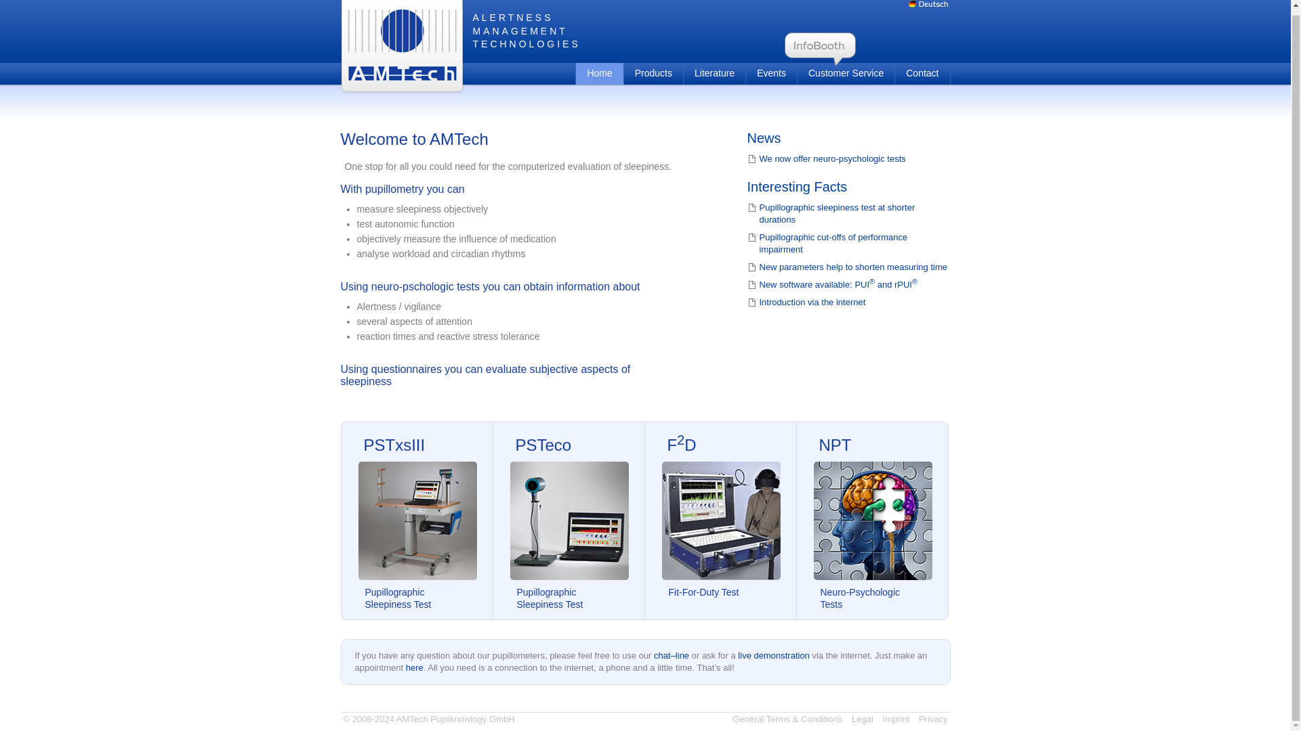  I want to click on Introduction via the internet, so click(848, 302).